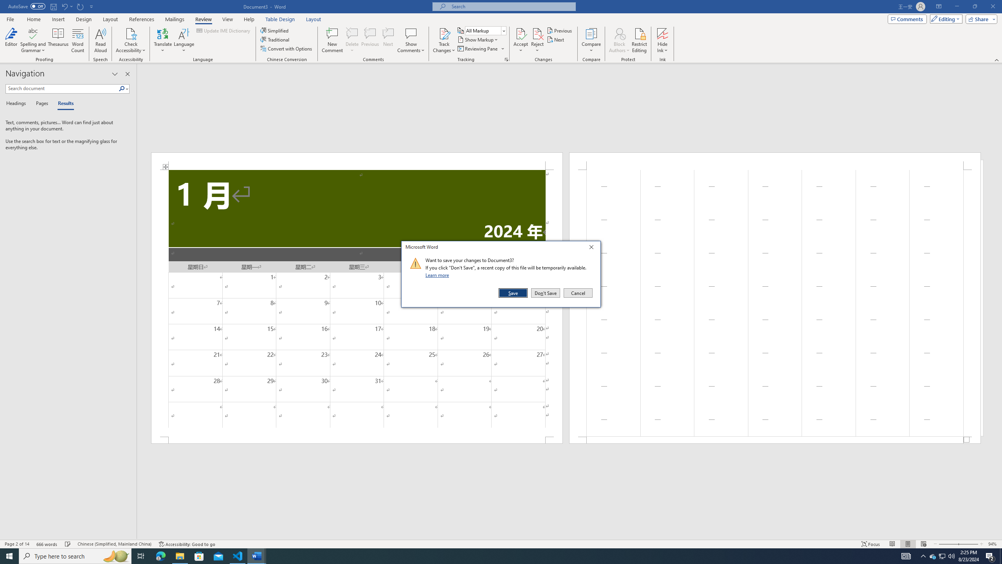 The height and width of the screenshot is (564, 1002). I want to click on Track Changes, so click(444, 33).